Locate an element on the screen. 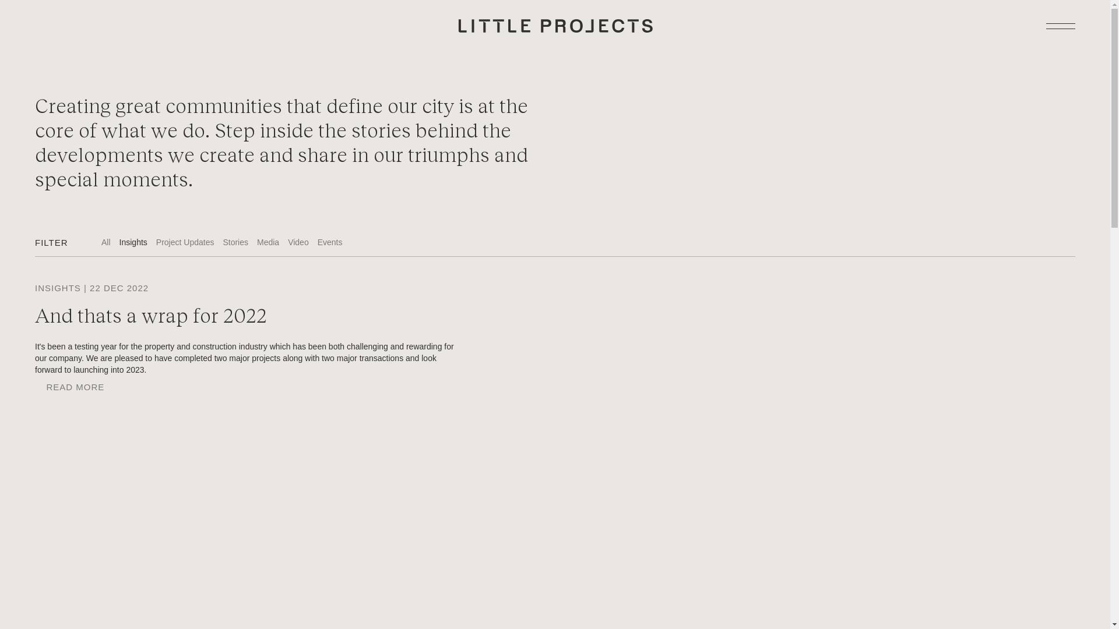 Image resolution: width=1119 pixels, height=629 pixels. And thats a wrap for 2022 is located at coordinates (151, 314).